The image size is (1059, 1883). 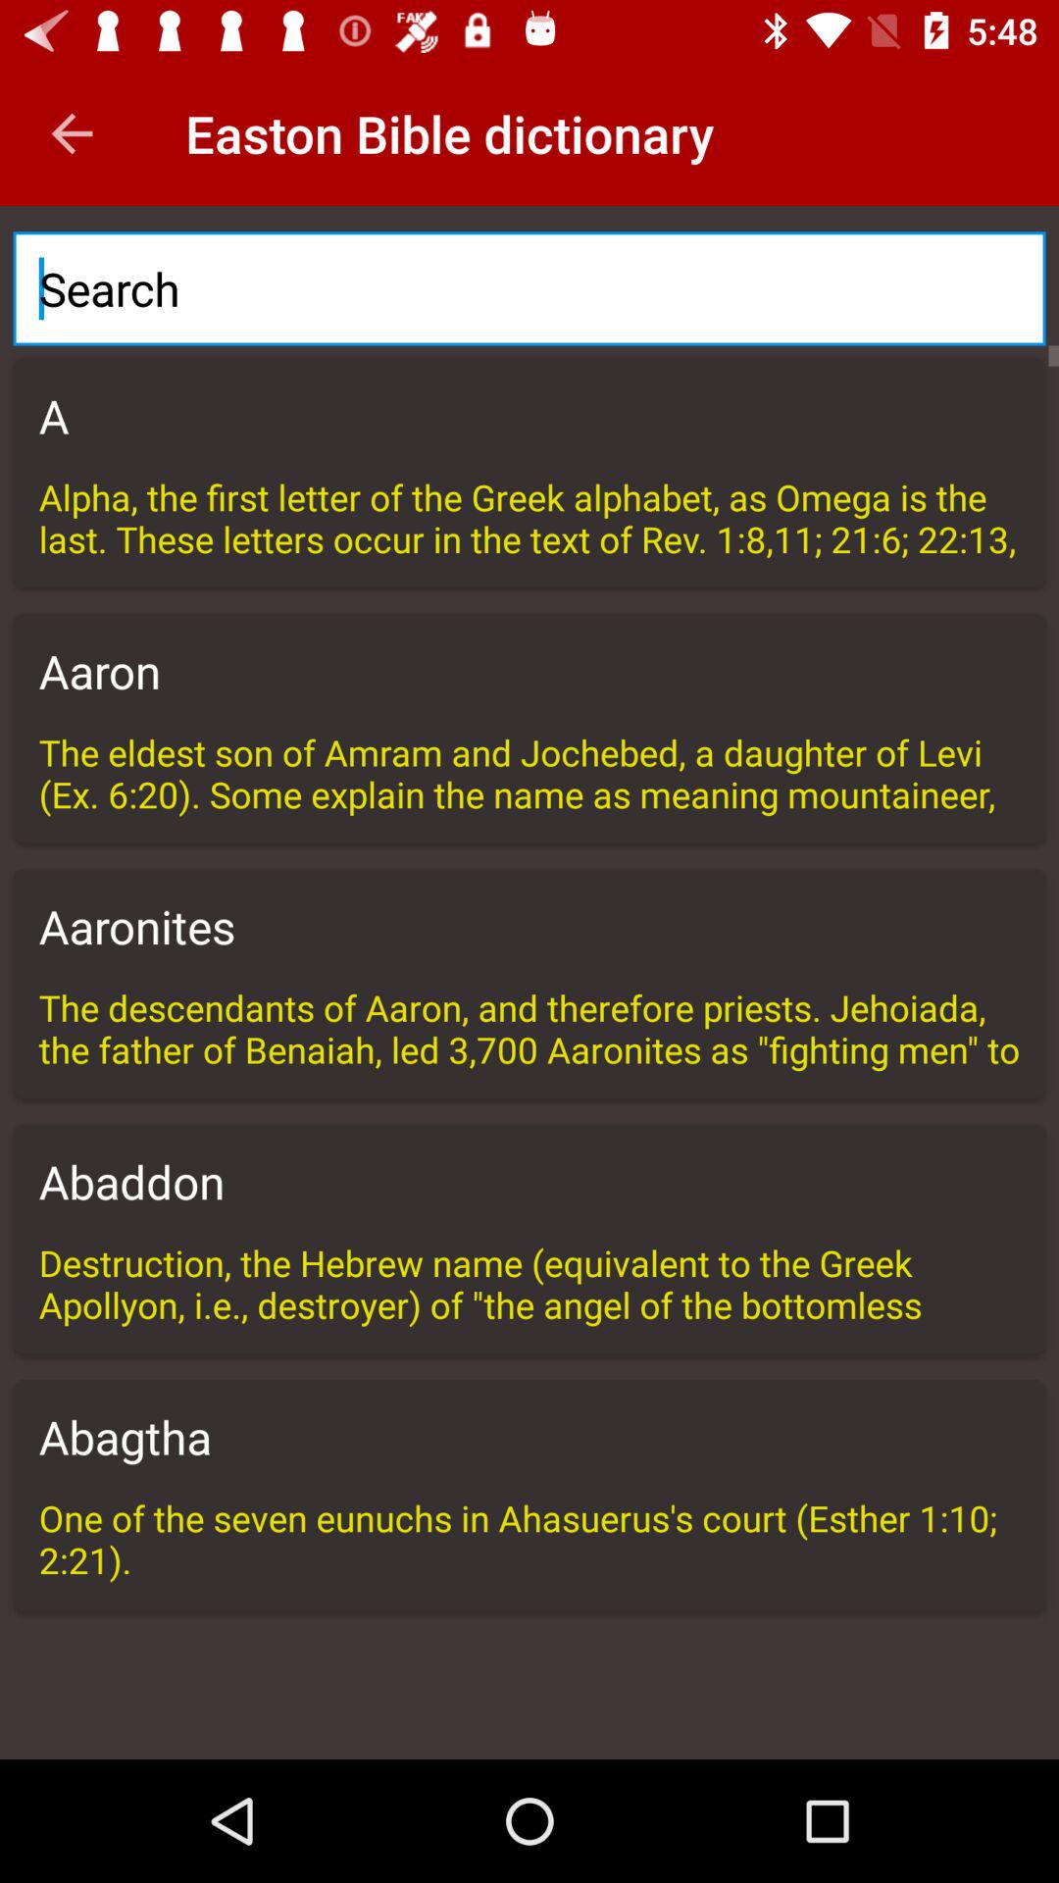 I want to click on turn off the item next to the easton bible dictionary icon, so click(x=72, y=133).